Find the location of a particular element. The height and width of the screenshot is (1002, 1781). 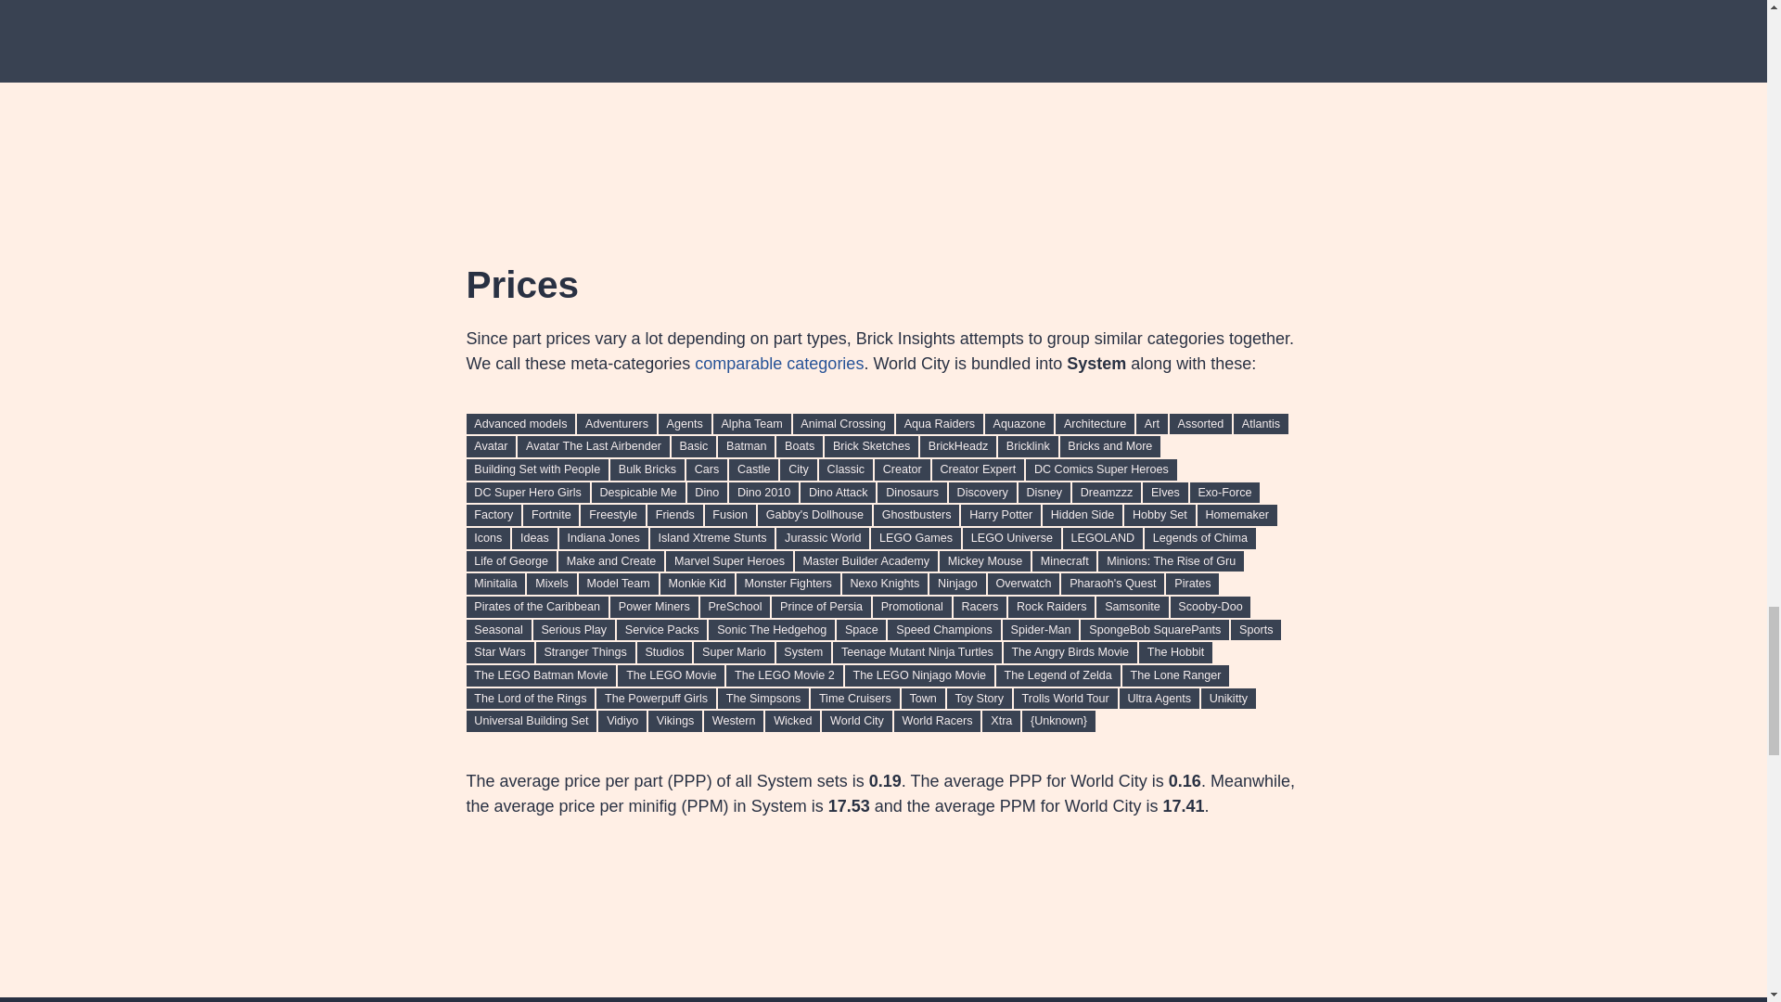

Avatar is located at coordinates (490, 445).